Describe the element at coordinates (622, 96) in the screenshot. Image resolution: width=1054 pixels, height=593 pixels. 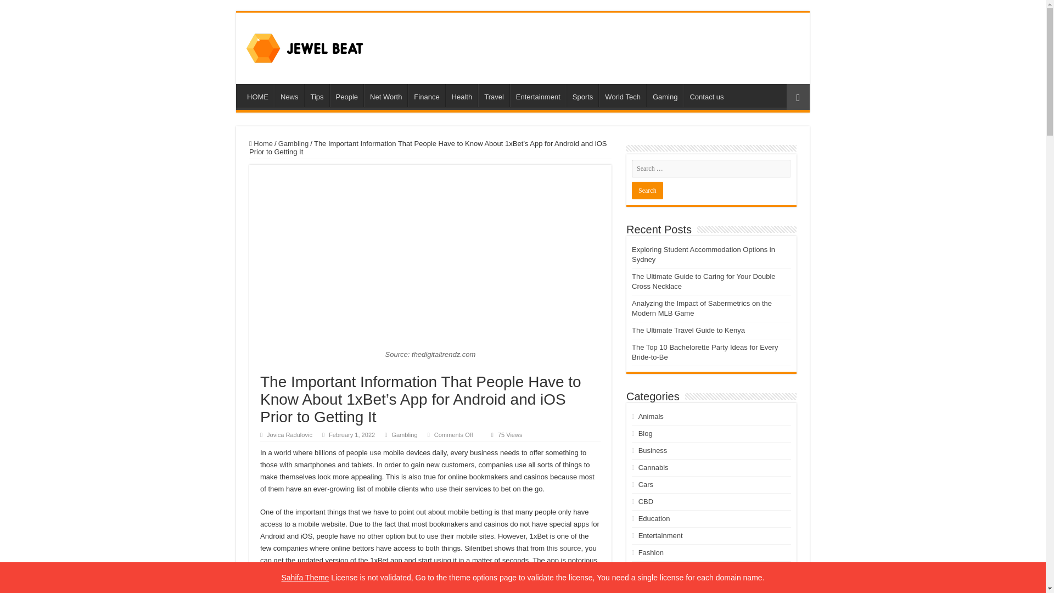
I see `World Tech` at that location.